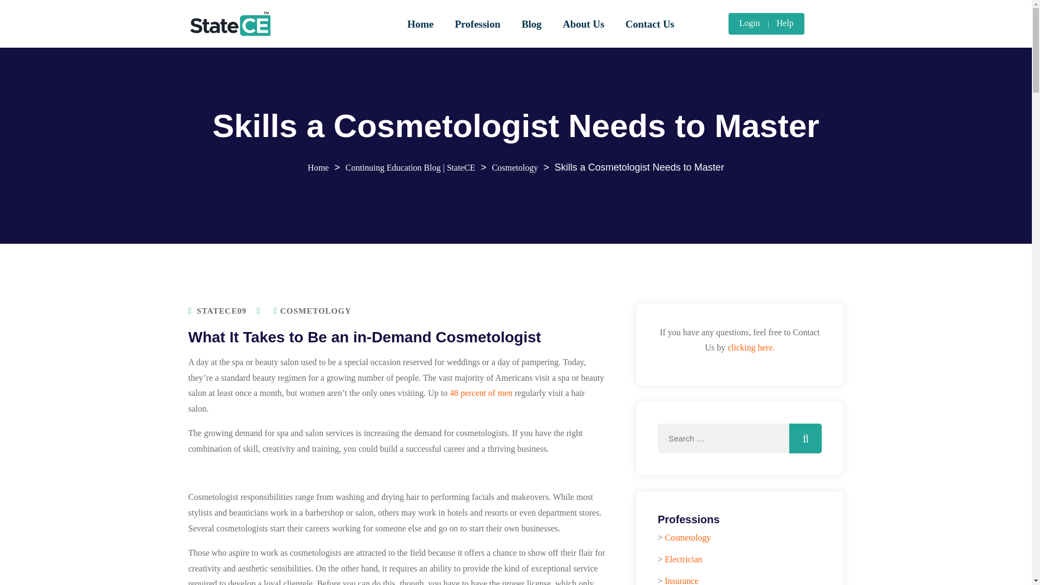  I want to click on Cosmetology, so click(515, 167).